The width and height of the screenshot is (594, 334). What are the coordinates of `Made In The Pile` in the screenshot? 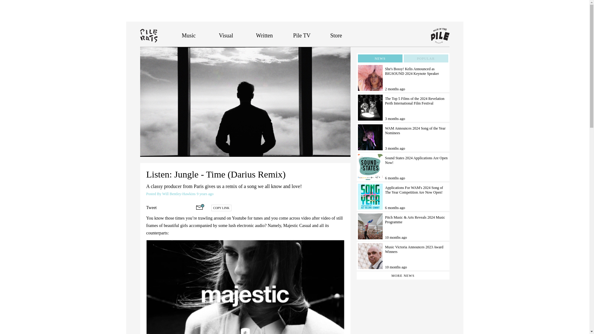 It's located at (440, 36).